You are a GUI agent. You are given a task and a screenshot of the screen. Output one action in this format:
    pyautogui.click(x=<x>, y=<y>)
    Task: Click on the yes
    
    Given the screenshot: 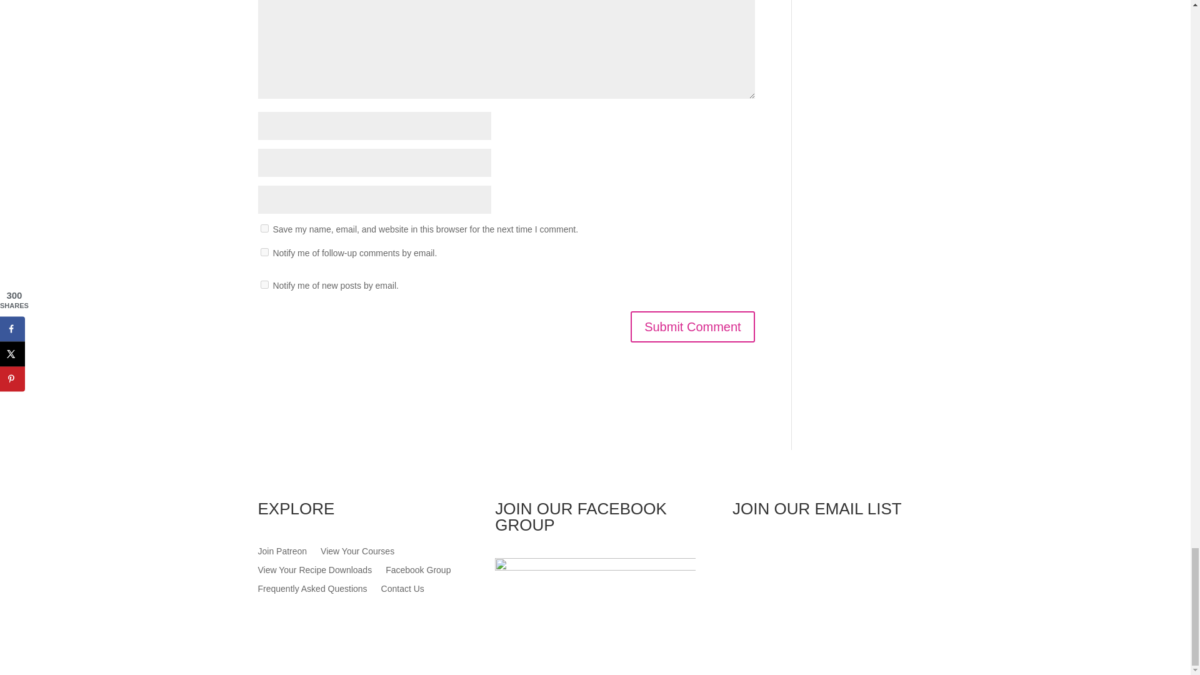 What is the action you would take?
    pyautogui.click(x=264, y=227)
    